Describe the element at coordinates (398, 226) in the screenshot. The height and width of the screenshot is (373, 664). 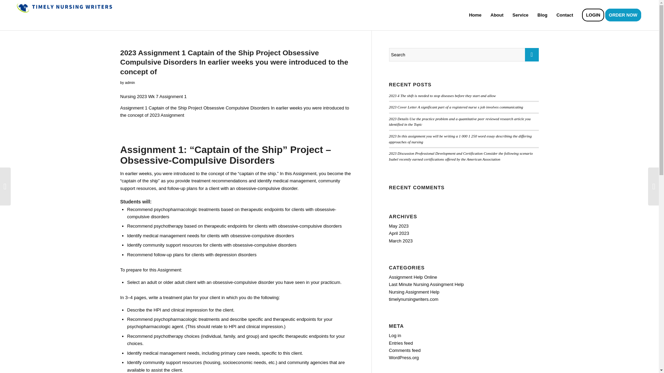
I see `May 2023` at that location.